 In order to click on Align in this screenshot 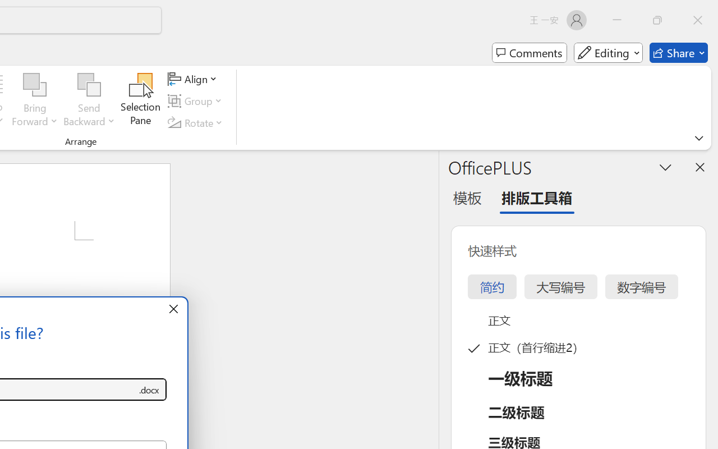, I will do `click(194, 79)`.